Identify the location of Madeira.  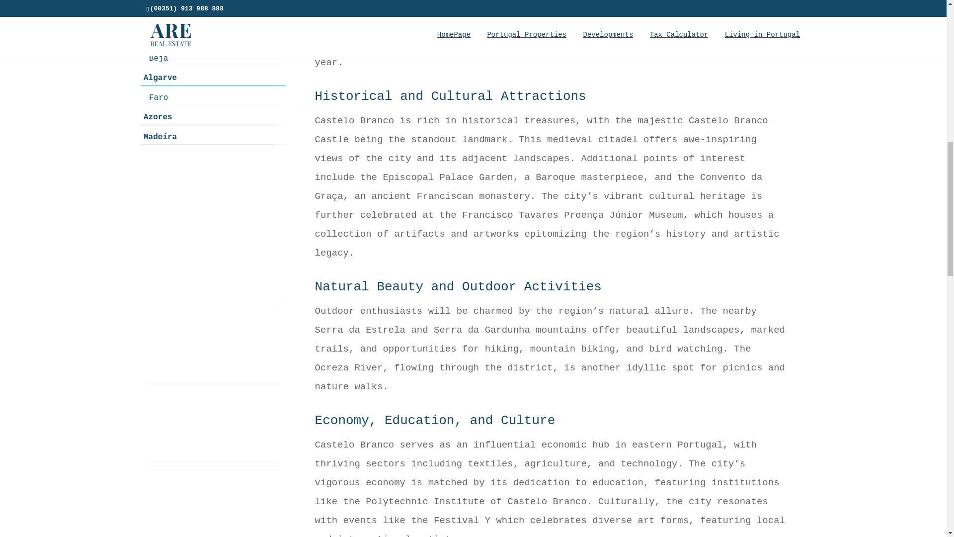
(208, 137).